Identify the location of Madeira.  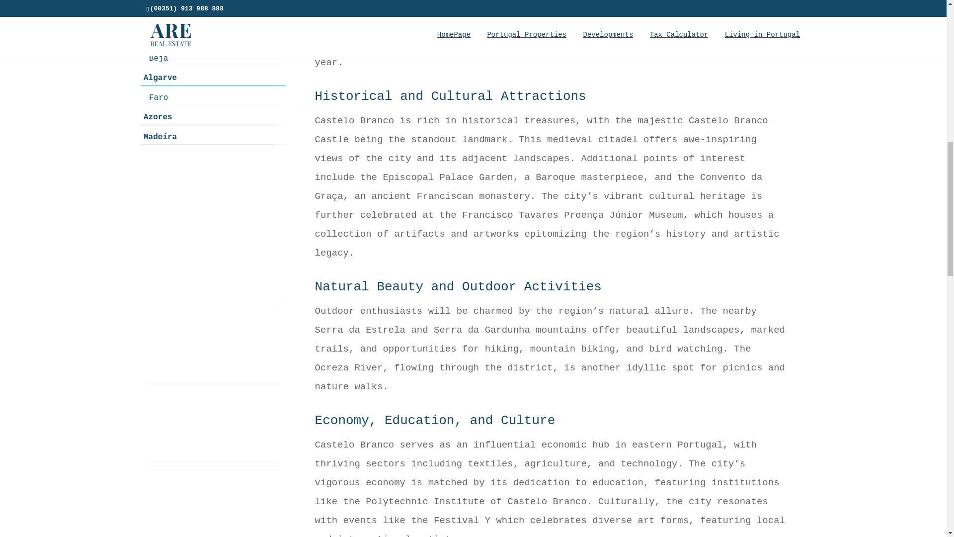
(208, 137).